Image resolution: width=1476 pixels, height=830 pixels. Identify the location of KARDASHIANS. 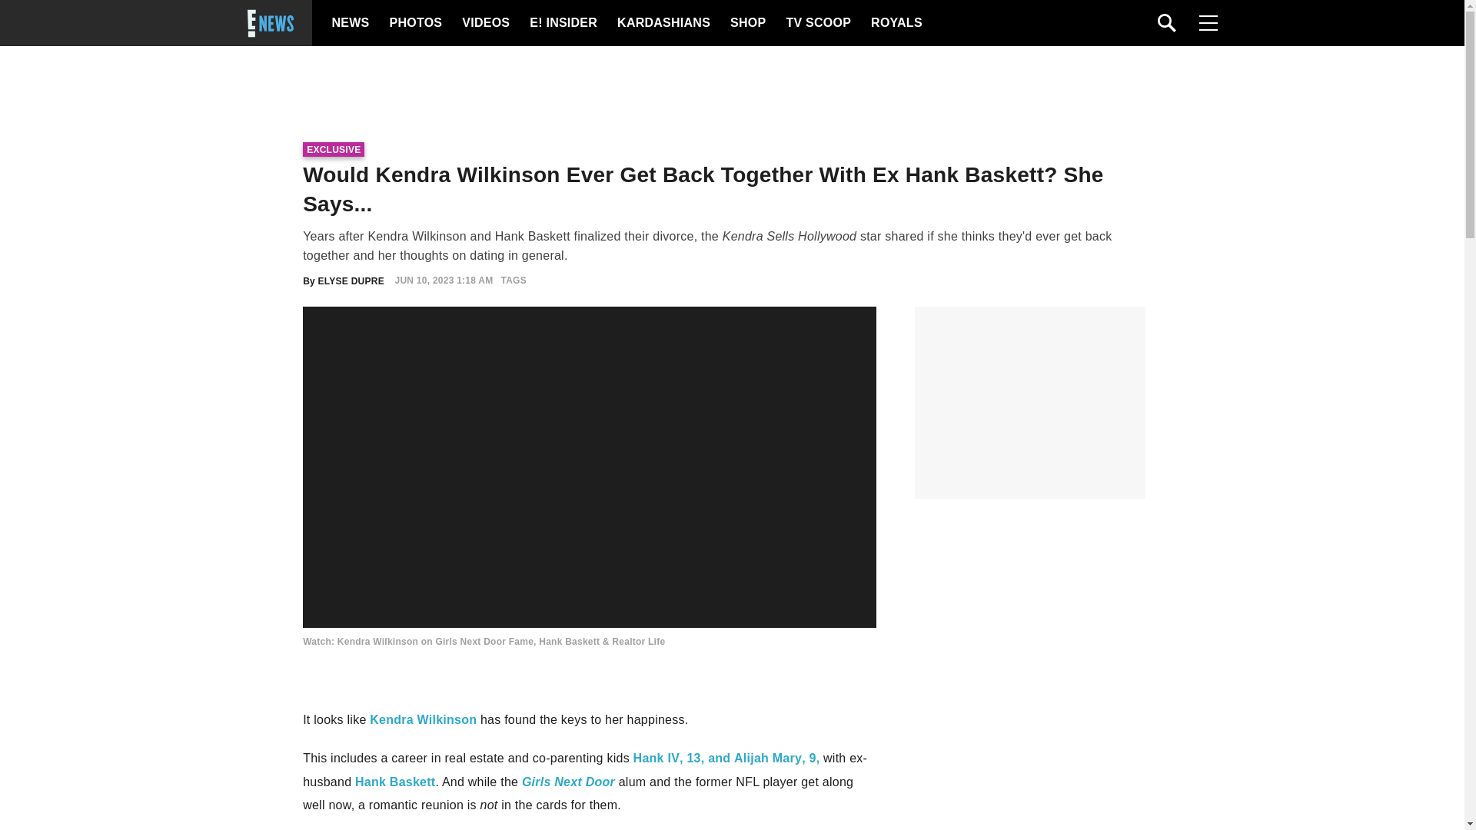
(663, 23).